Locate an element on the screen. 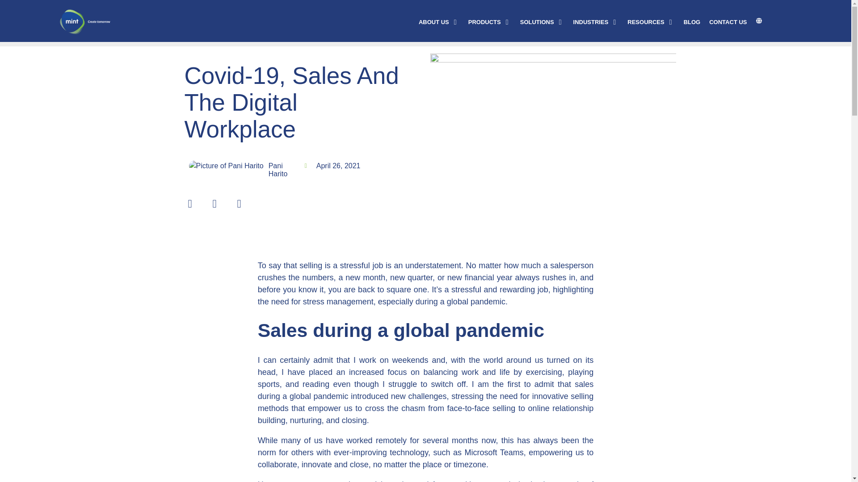  PRODUCTS is located at coordinates (484, 22).